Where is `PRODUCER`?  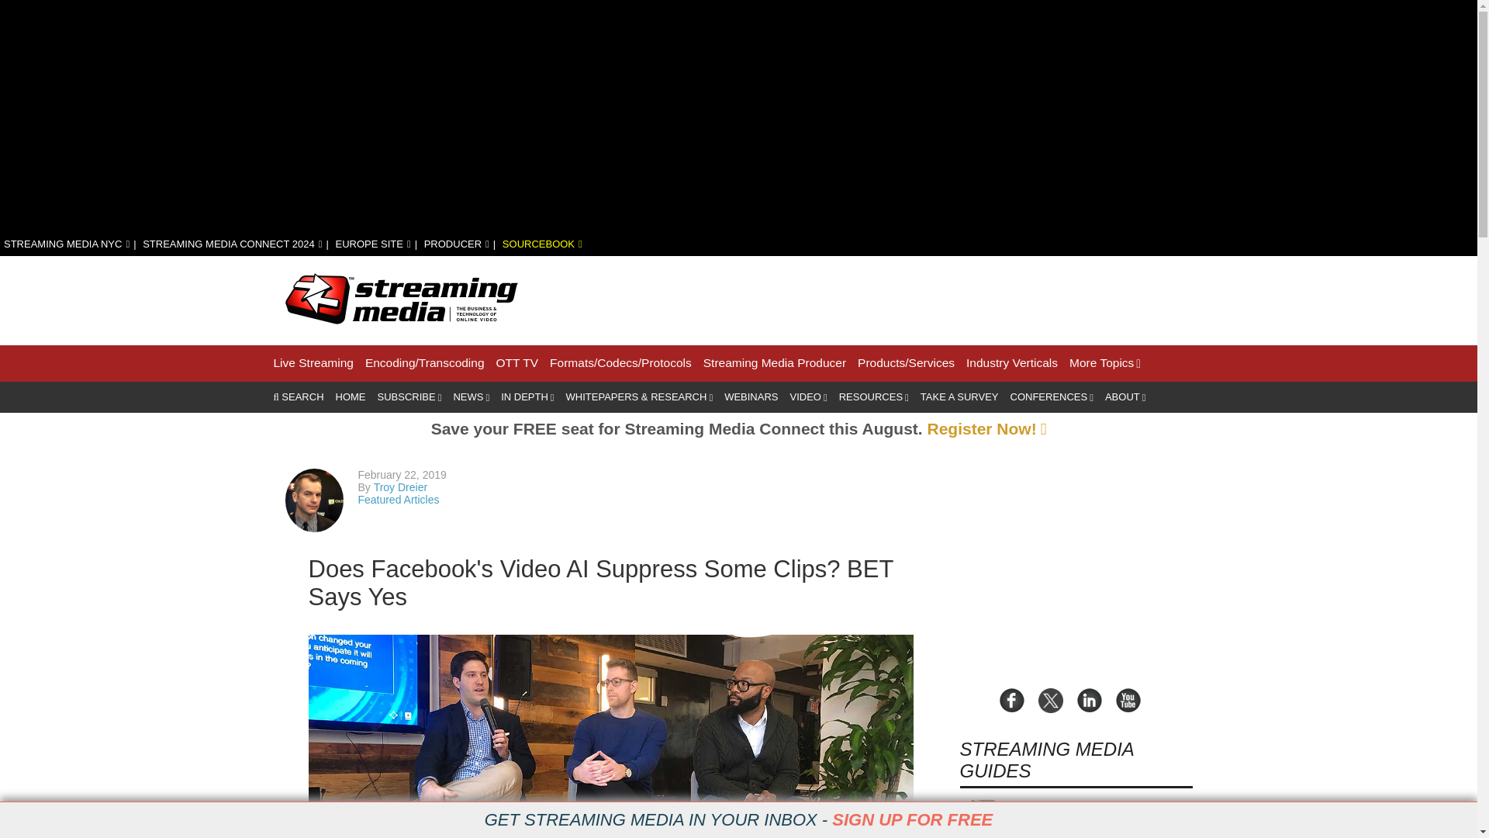 PRODUCER is located at coordinates (457, 244).